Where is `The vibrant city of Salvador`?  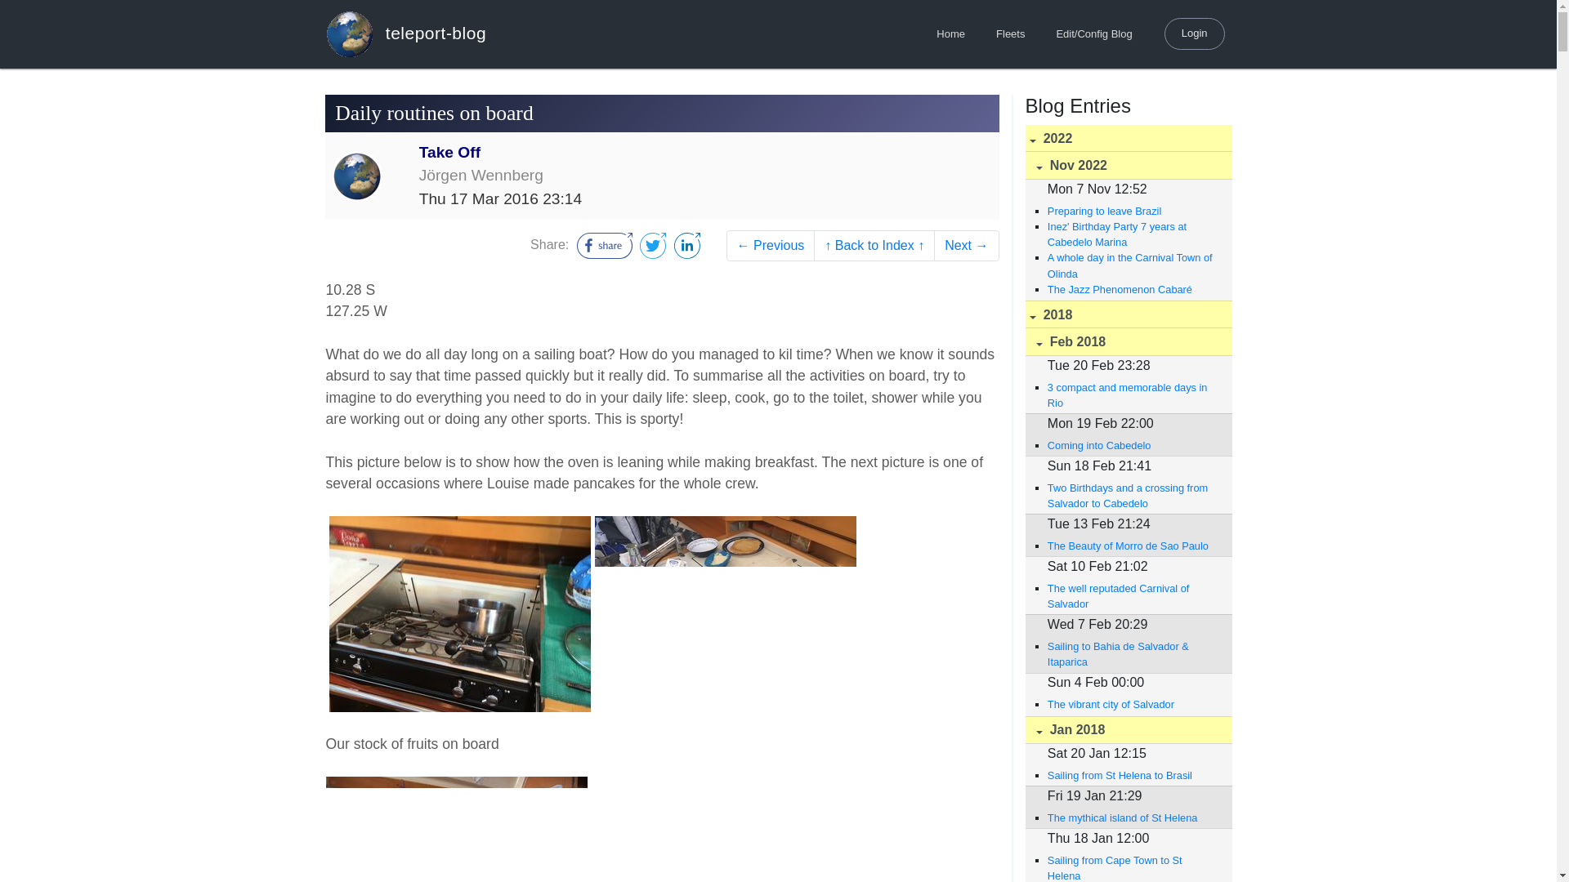 The vibrant city of Salvador is located at coordinates (1132, 704).